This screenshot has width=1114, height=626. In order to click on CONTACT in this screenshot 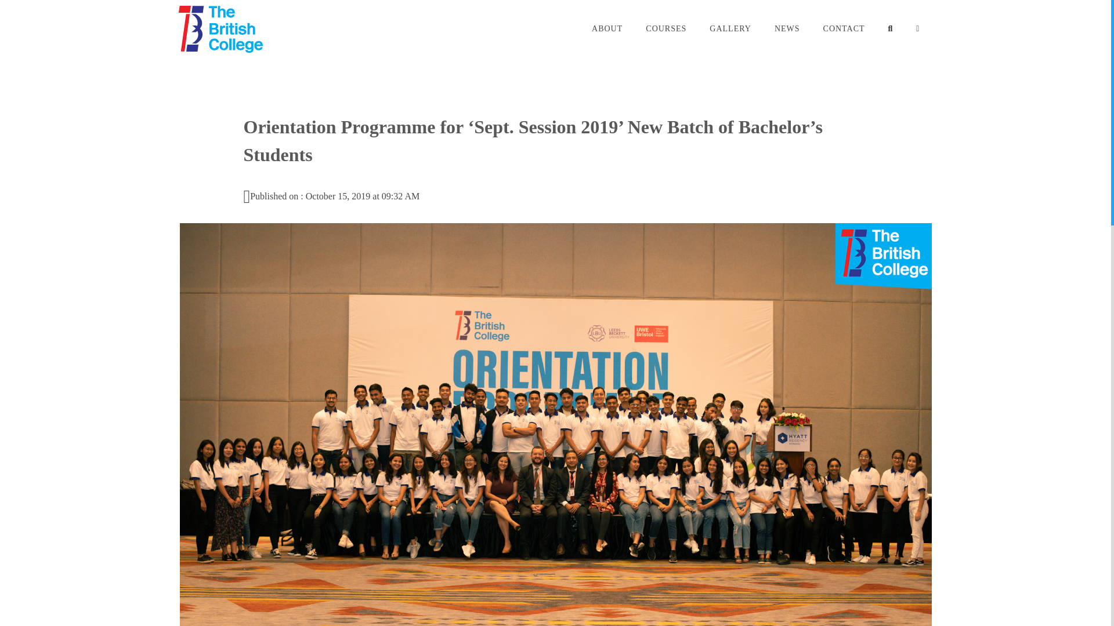, I will do `click(844, 29)`.